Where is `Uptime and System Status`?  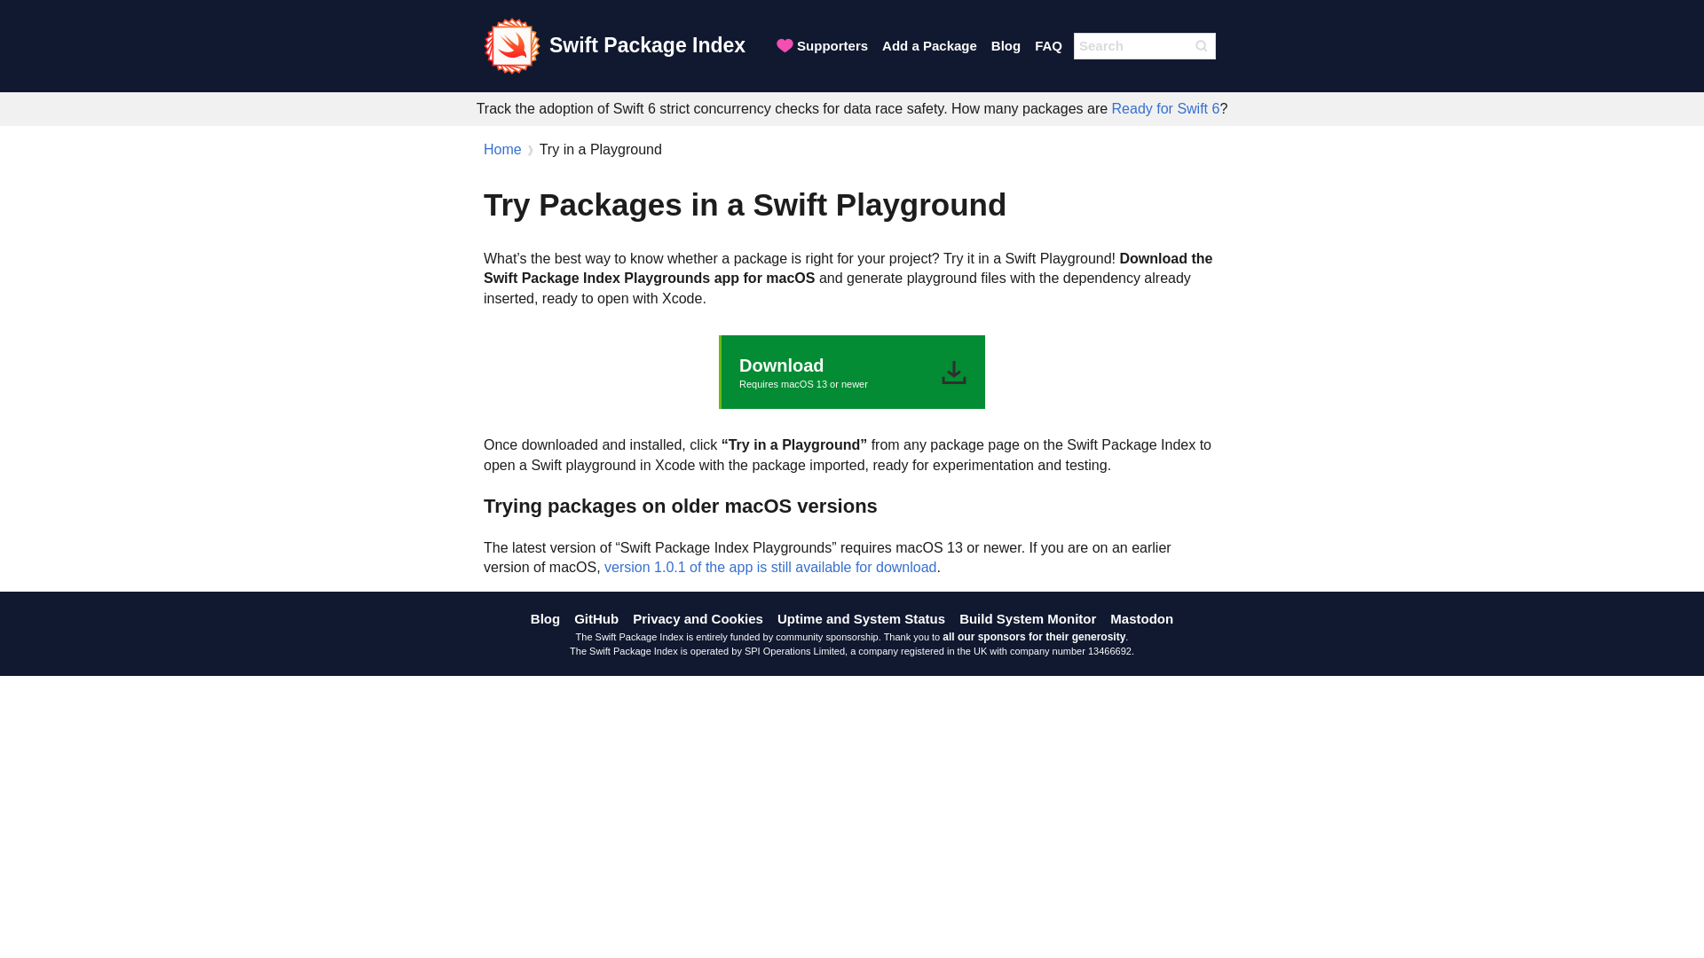
Uptime and System Status is located at coordinates (1033, 636).